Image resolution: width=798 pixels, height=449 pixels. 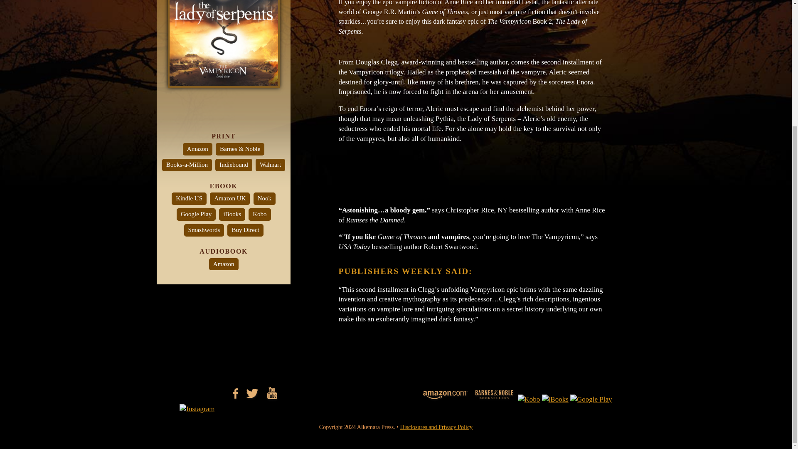 What do you see at coordinates (196, 215) in the screenshot?
I see `Google Play` at bounding box center [196, 215].